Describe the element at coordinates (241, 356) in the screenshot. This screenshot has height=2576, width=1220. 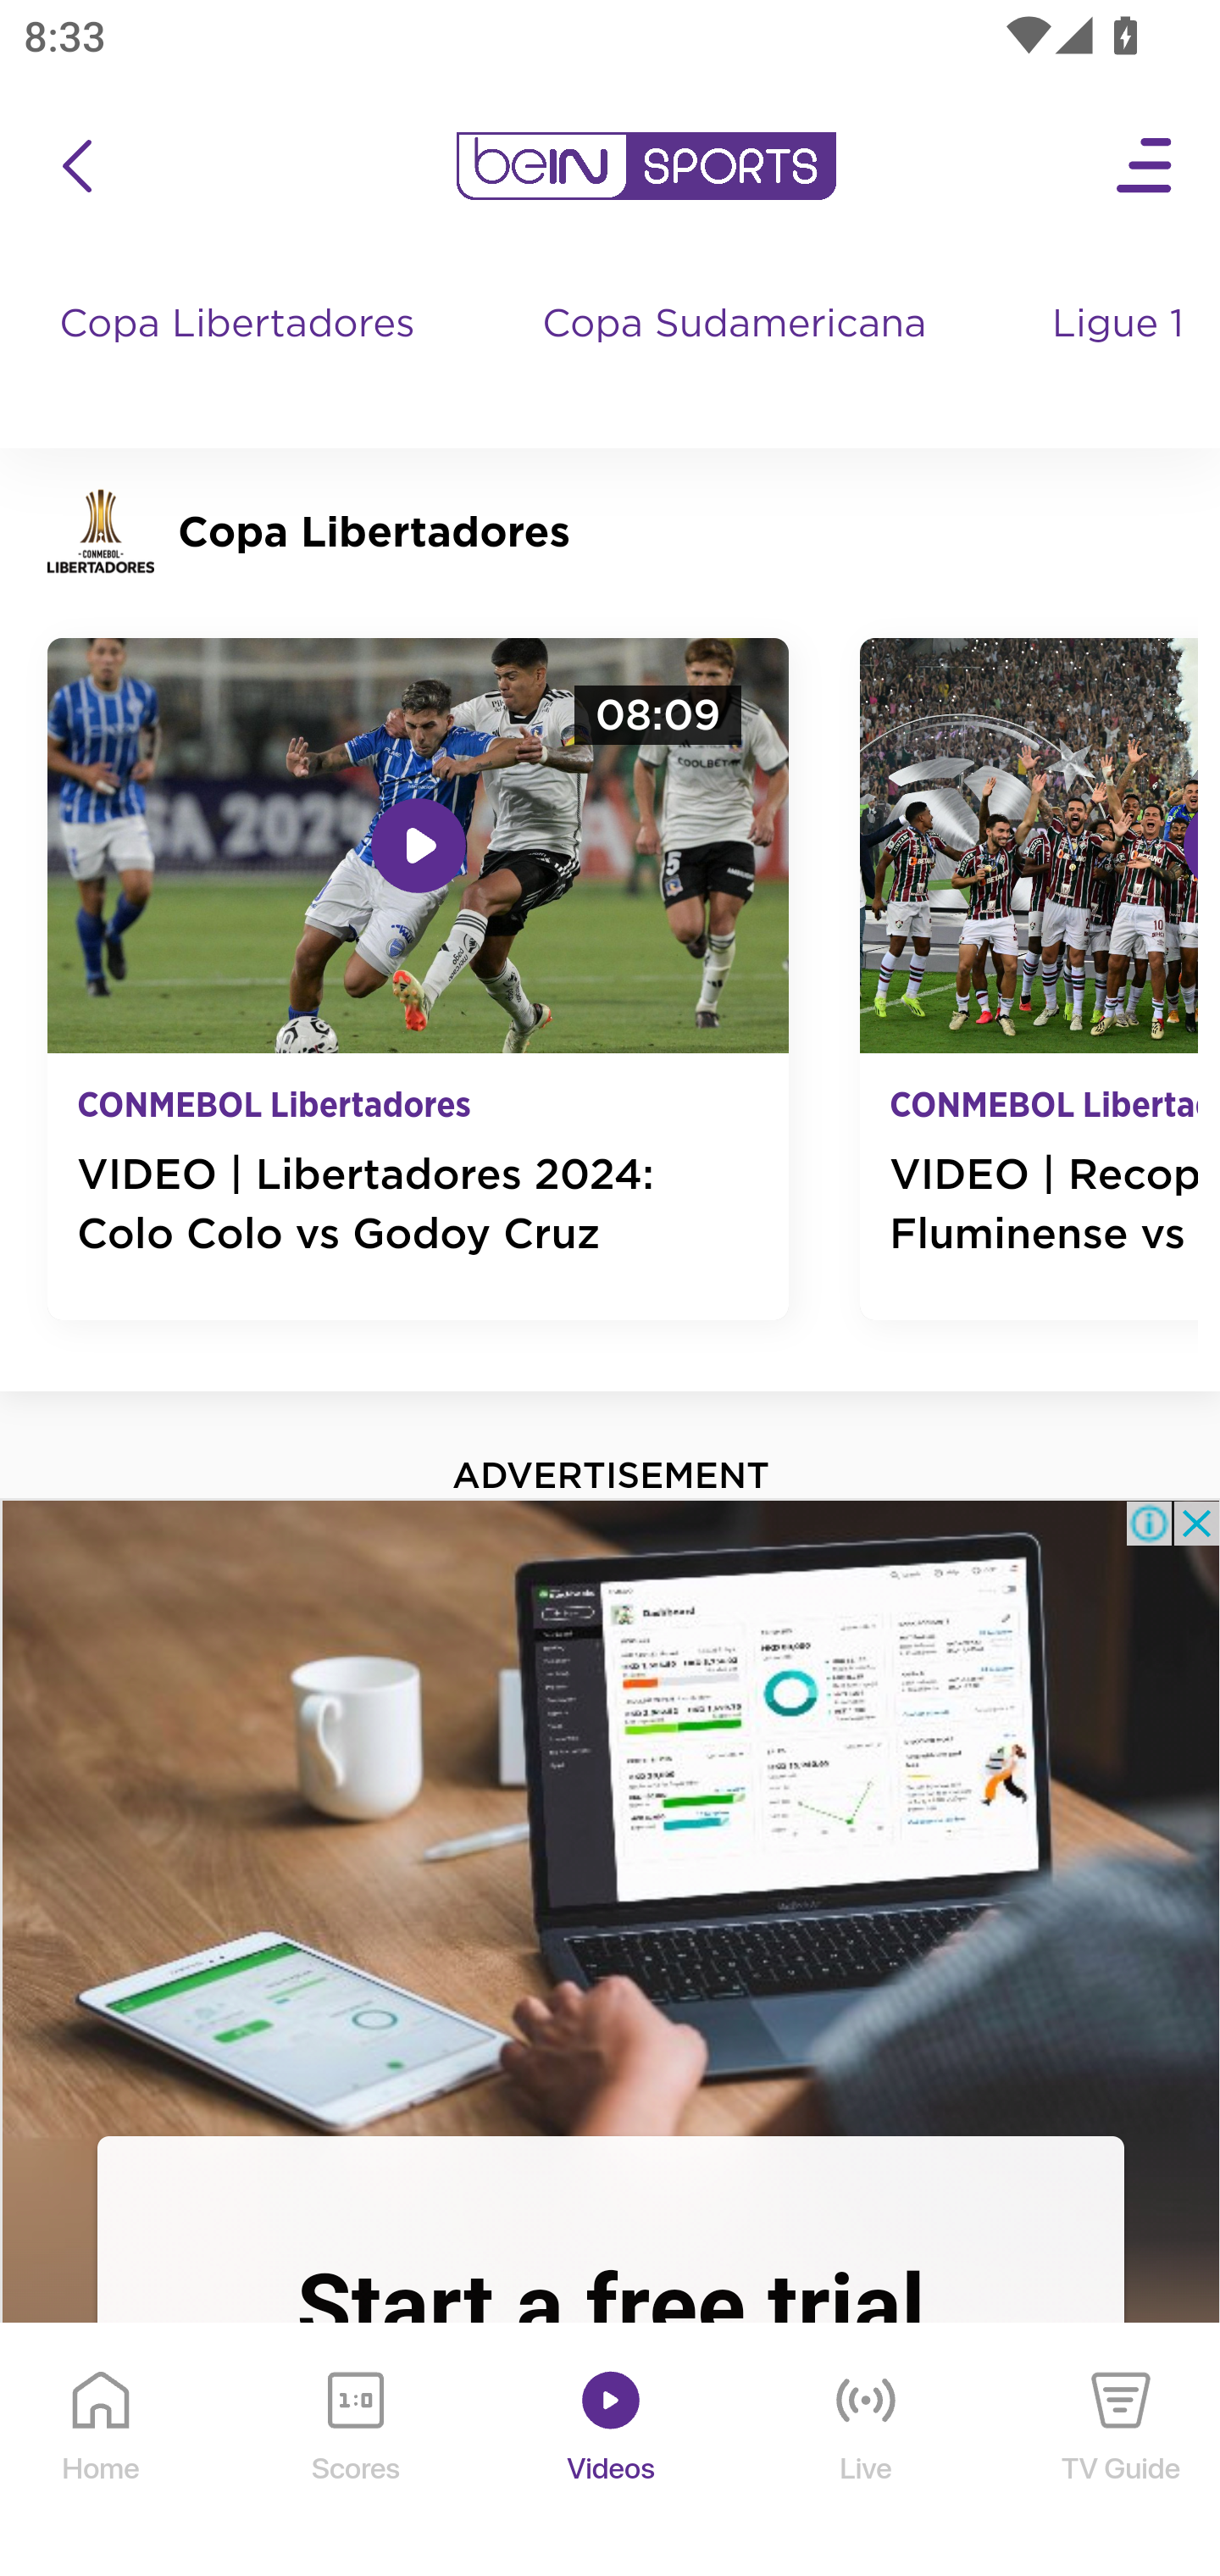
I see `Copa Libertadores` at that location.